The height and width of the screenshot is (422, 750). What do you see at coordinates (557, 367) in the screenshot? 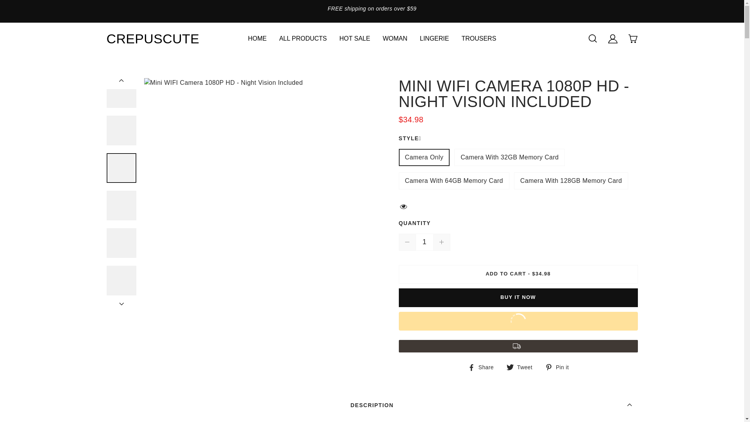
I see `Pin it` at bounding box center [557, 367].